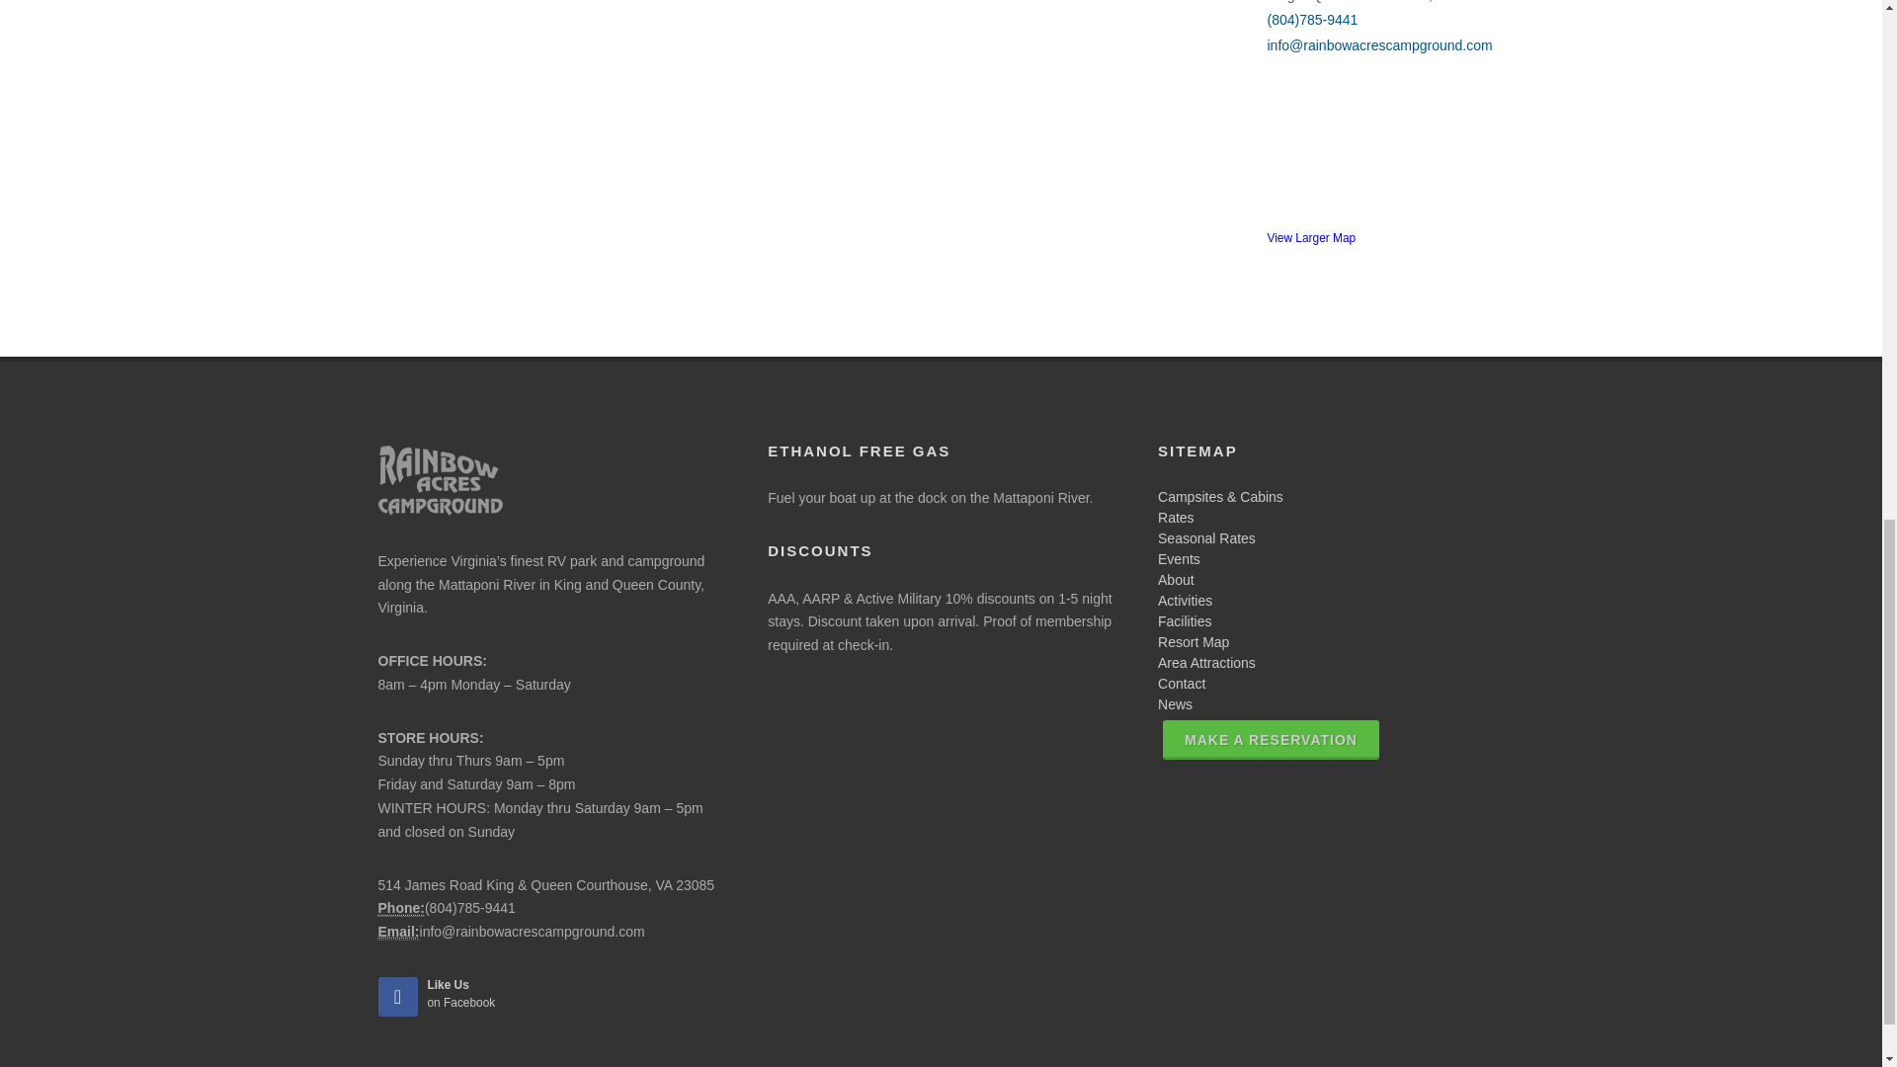 Image resolution: width=1897 pixels, height=1067 pixels. I want to click on Rates, so click(1176, 518).